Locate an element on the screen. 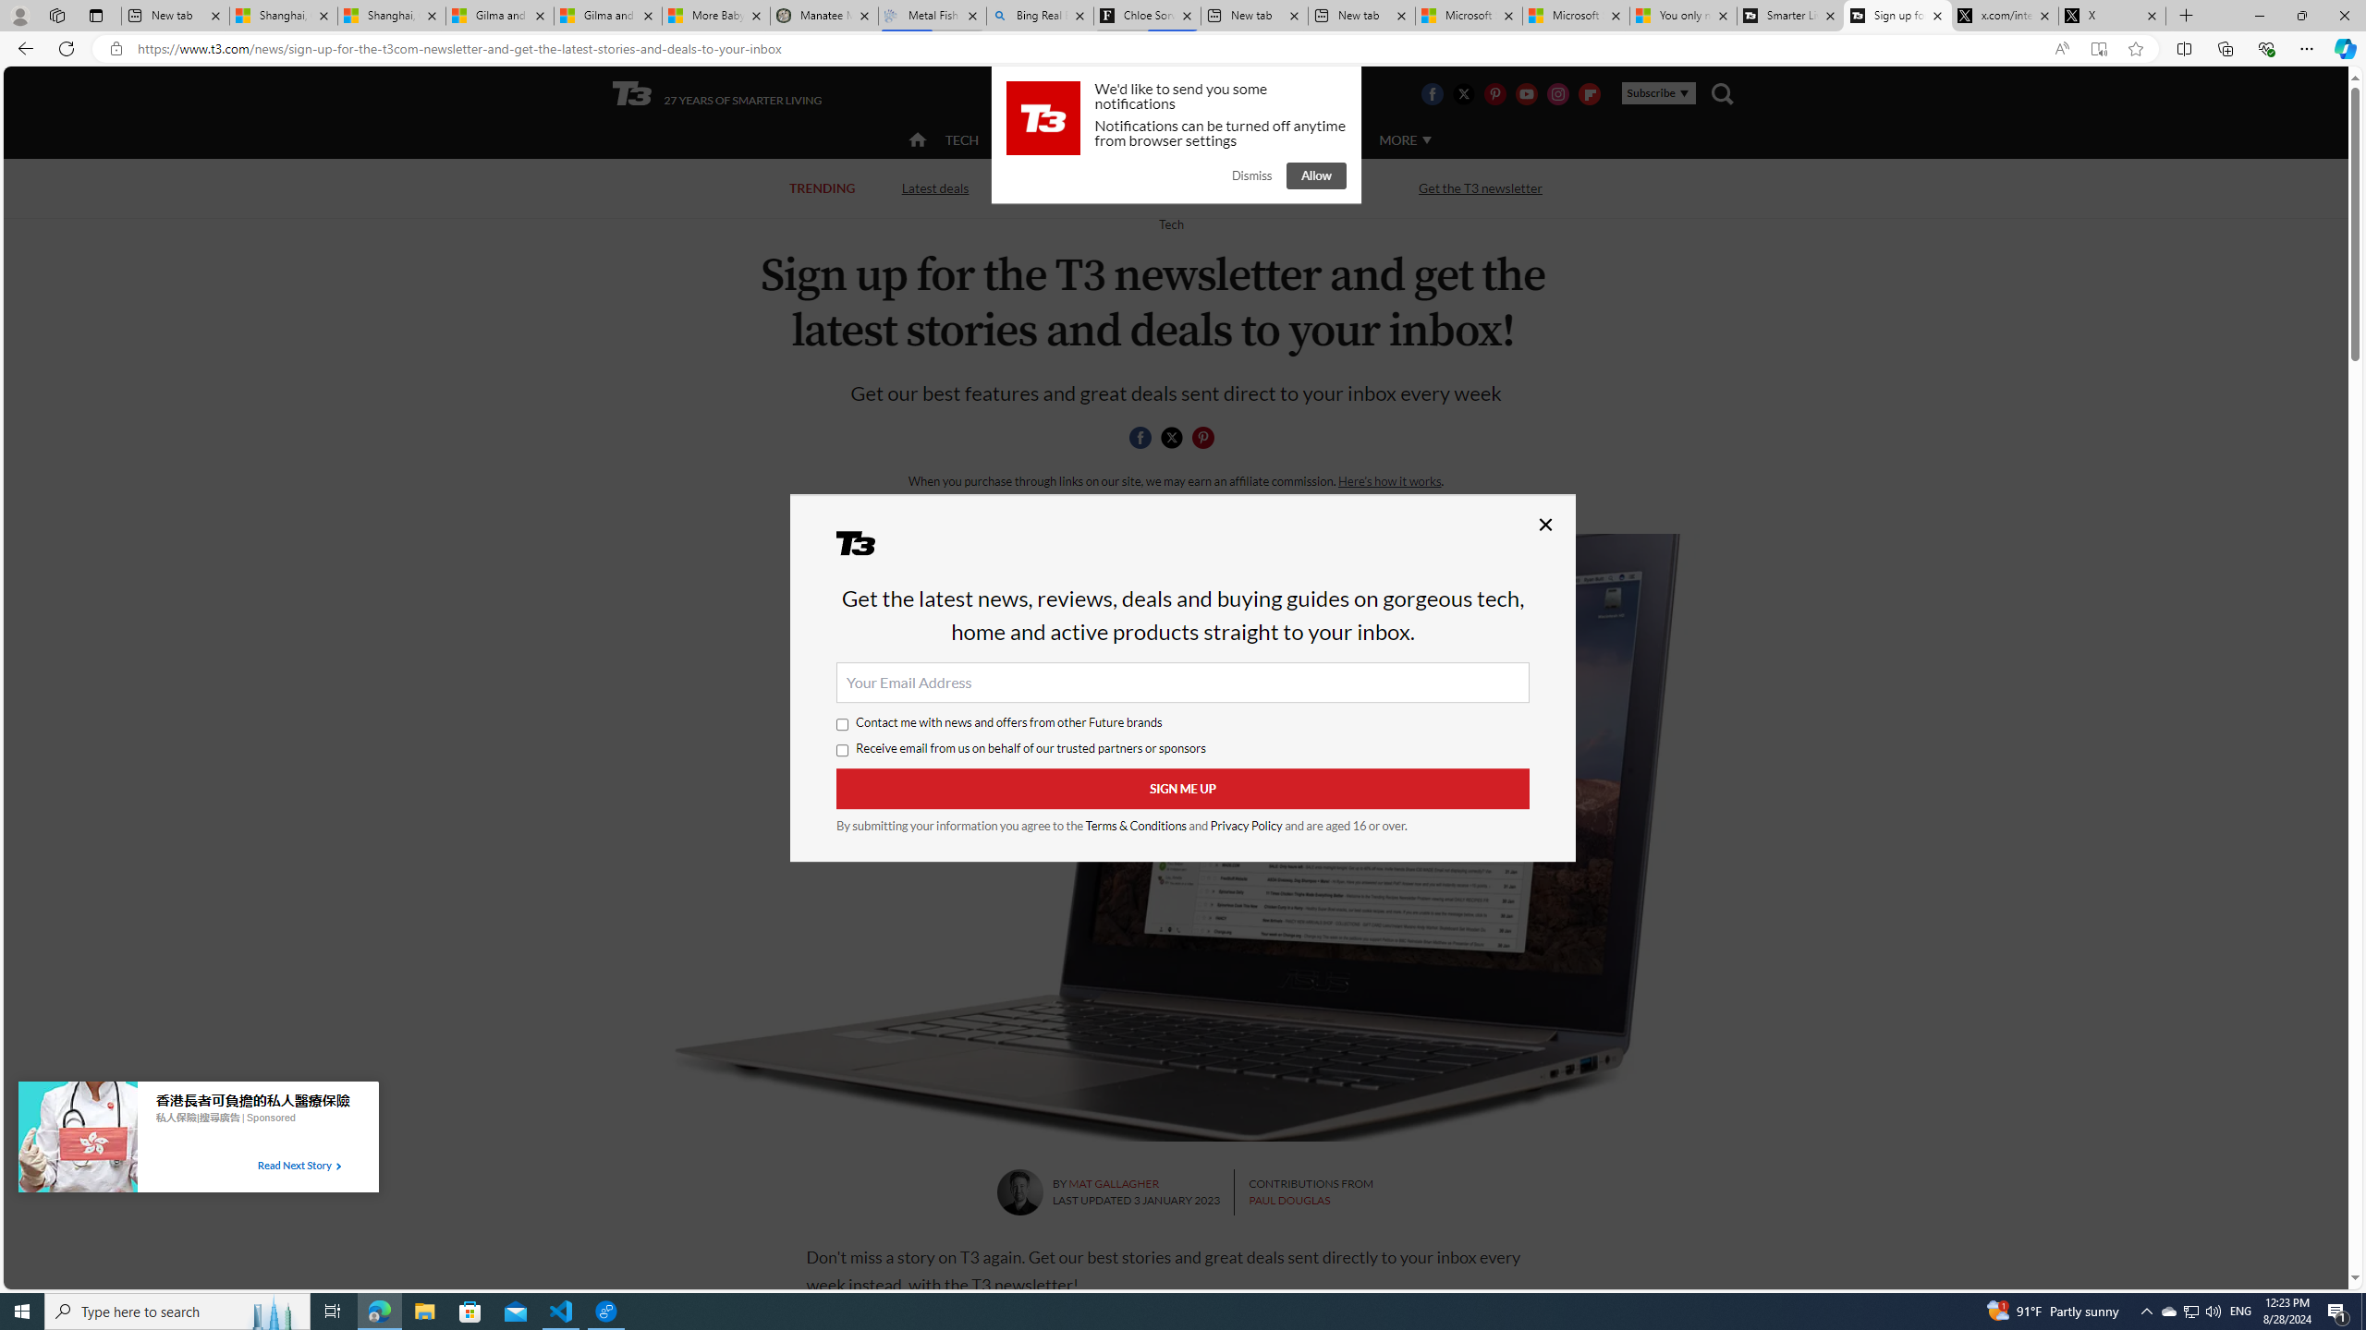 The width and height of the screenshot is (2366, 1330). MORE  is located at coordinates (1404, 140).